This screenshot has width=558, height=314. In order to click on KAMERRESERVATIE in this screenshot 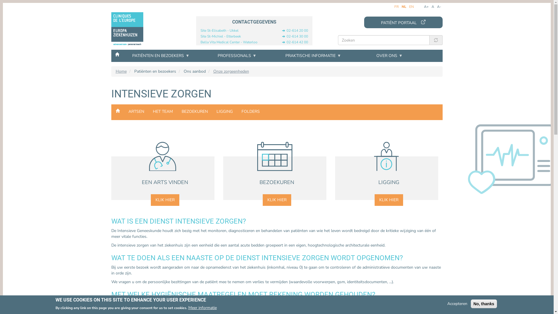, I will do `click(314, 101)`.